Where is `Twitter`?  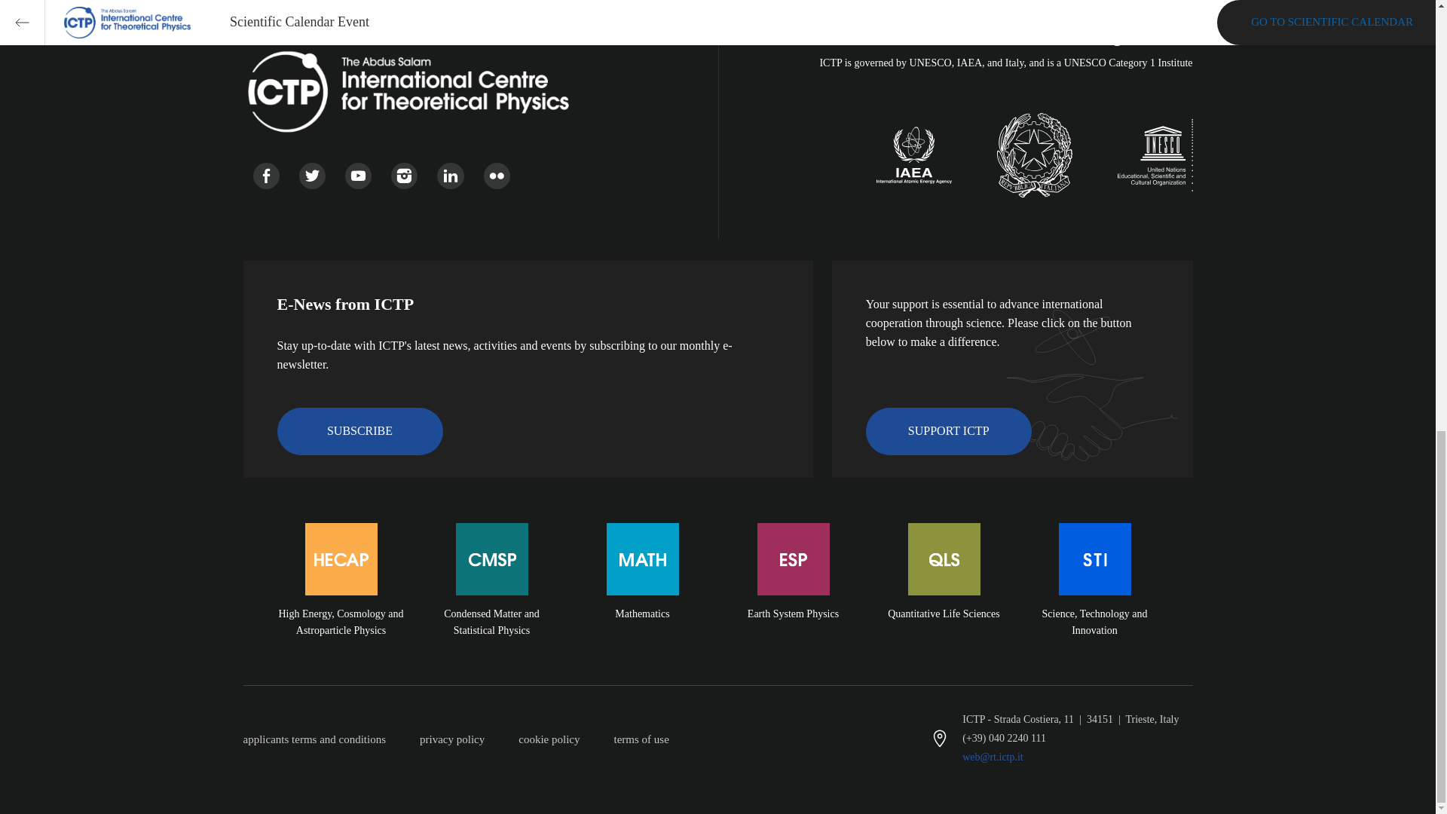 Twitter is located at coordinates (312, 176).